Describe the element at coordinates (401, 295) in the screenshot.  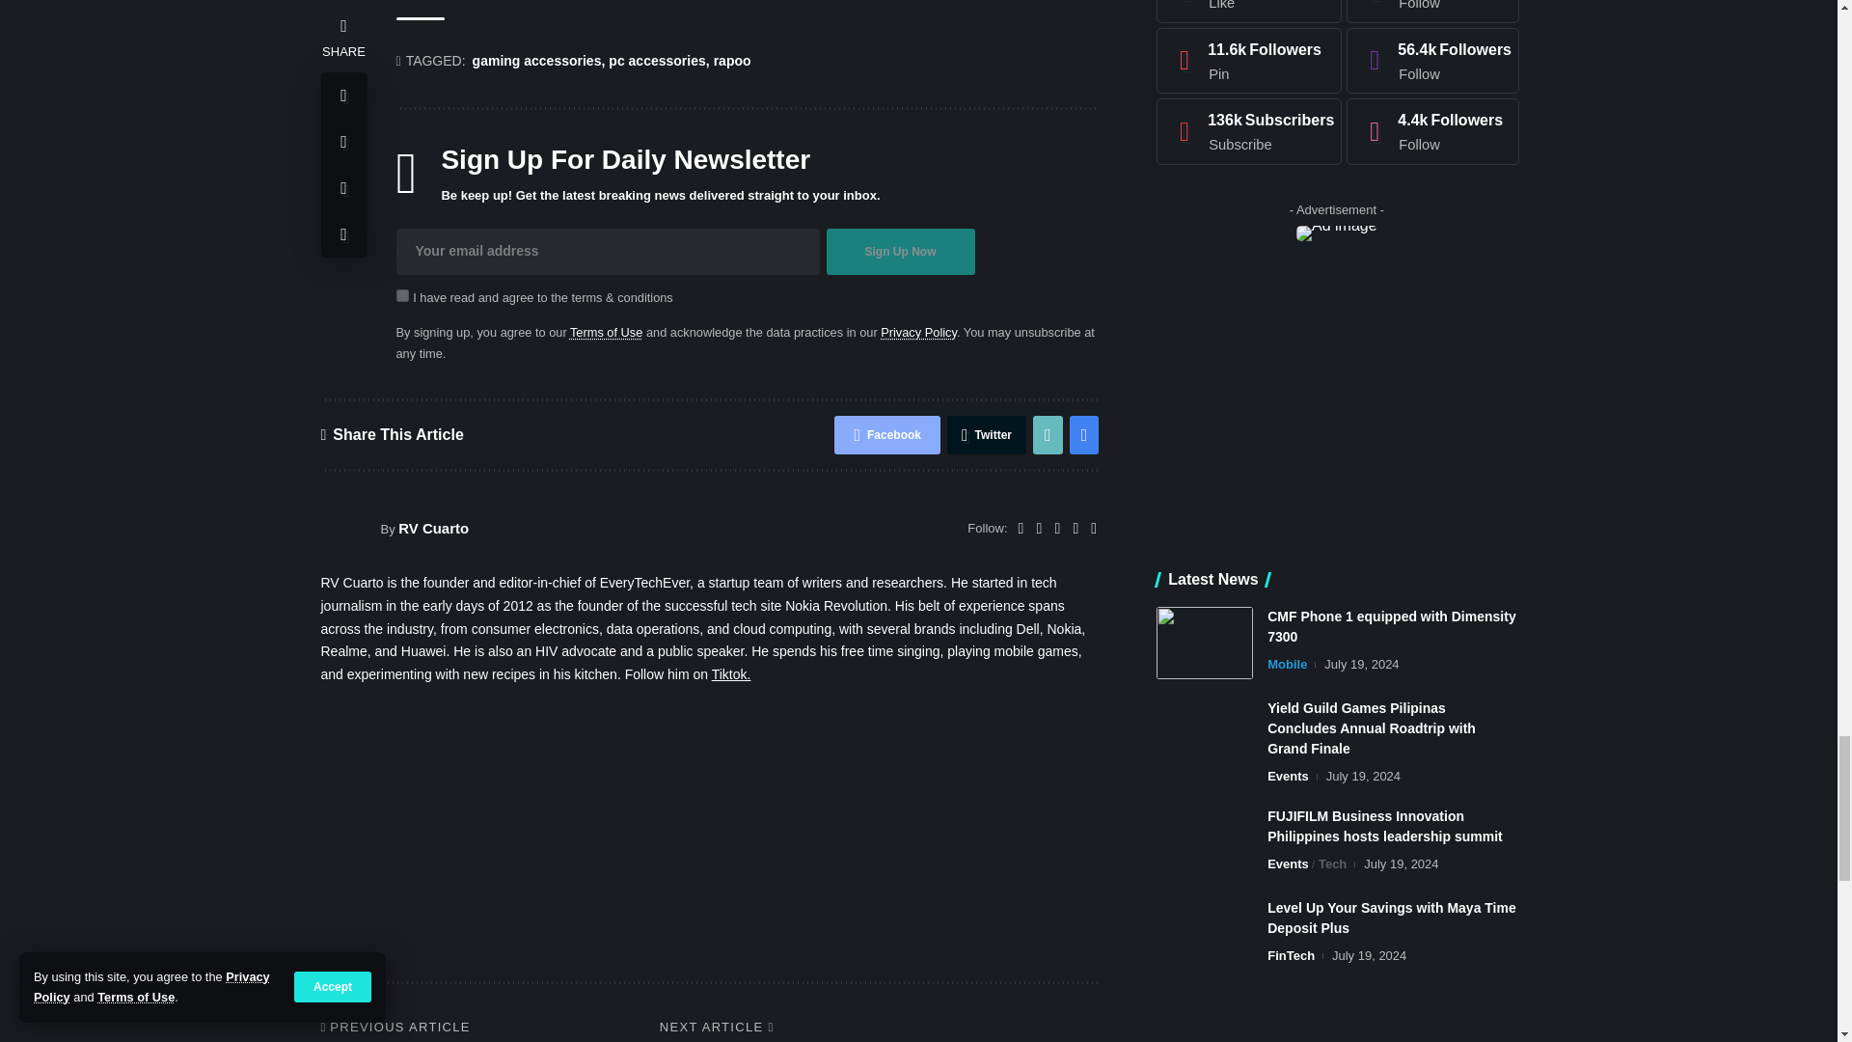
I see `1` at that location.